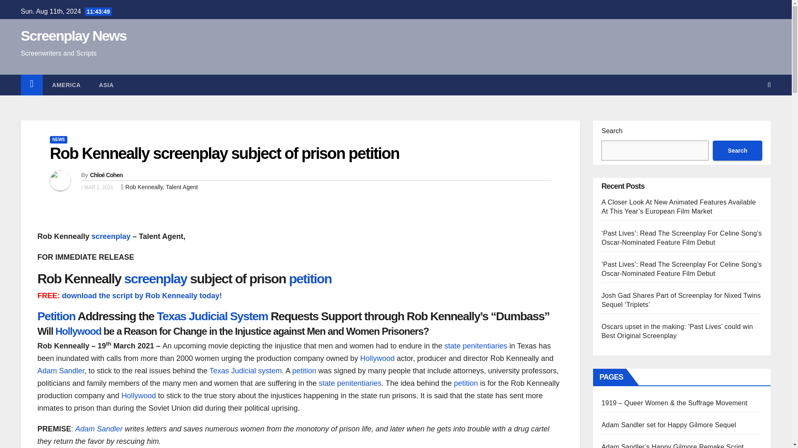  What do you see at coordinates (304, 371) in the screenshot?
I see `petition` at bounding box center [304, 371].